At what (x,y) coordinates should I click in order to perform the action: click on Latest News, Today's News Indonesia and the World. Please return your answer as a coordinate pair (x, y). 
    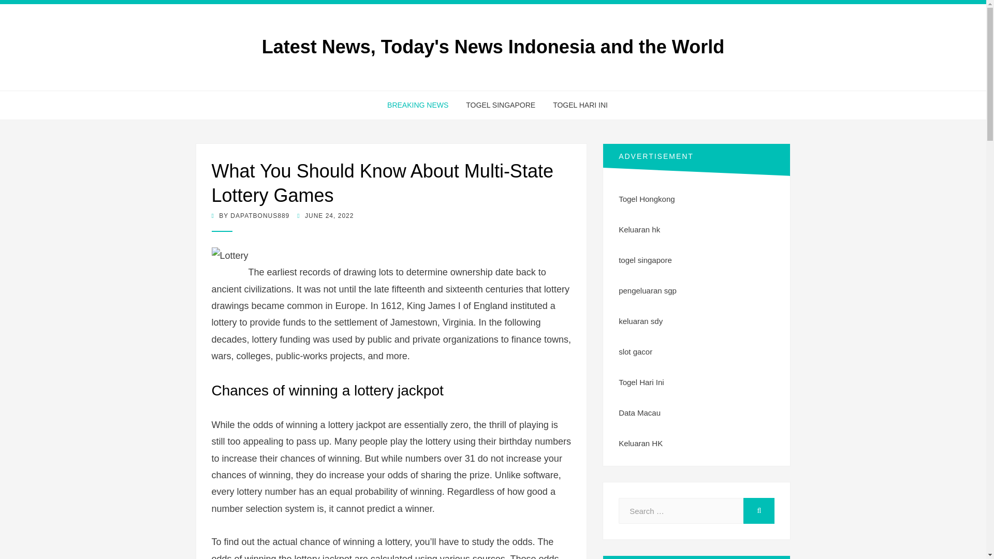
    Looking at the image, I should click on (493, 47).